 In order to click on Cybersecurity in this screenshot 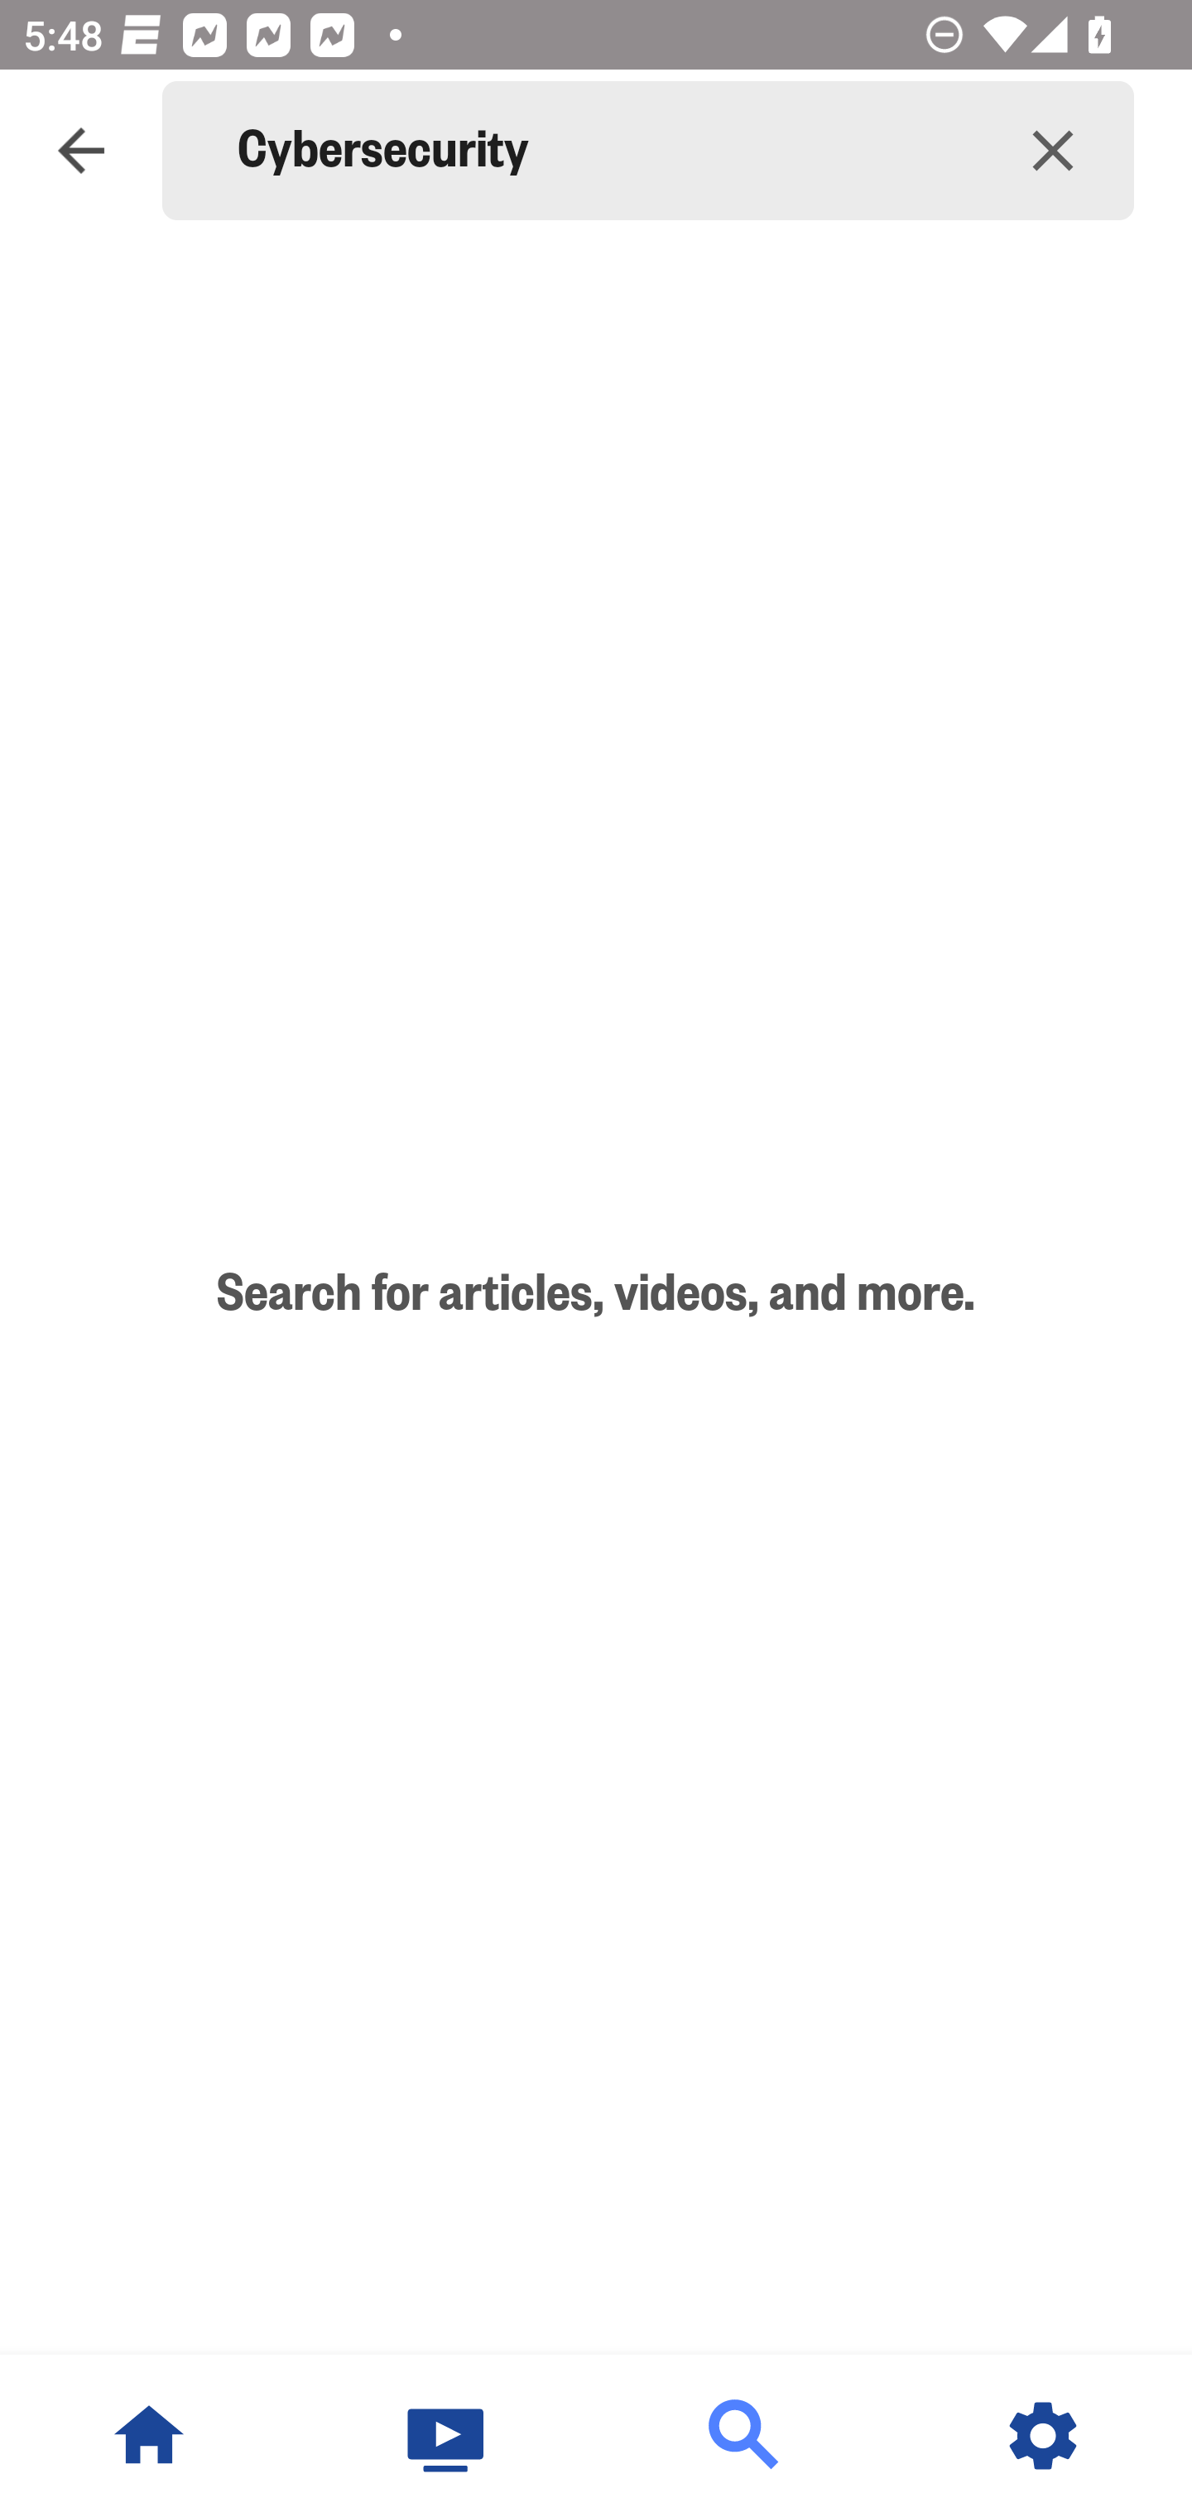, I will do `click(604, 151)`.